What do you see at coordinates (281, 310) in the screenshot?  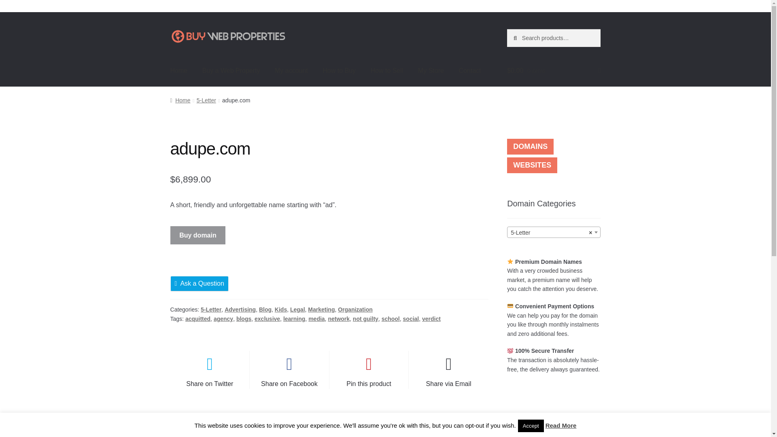 I see `Kids` at bounding box center [281, 310].